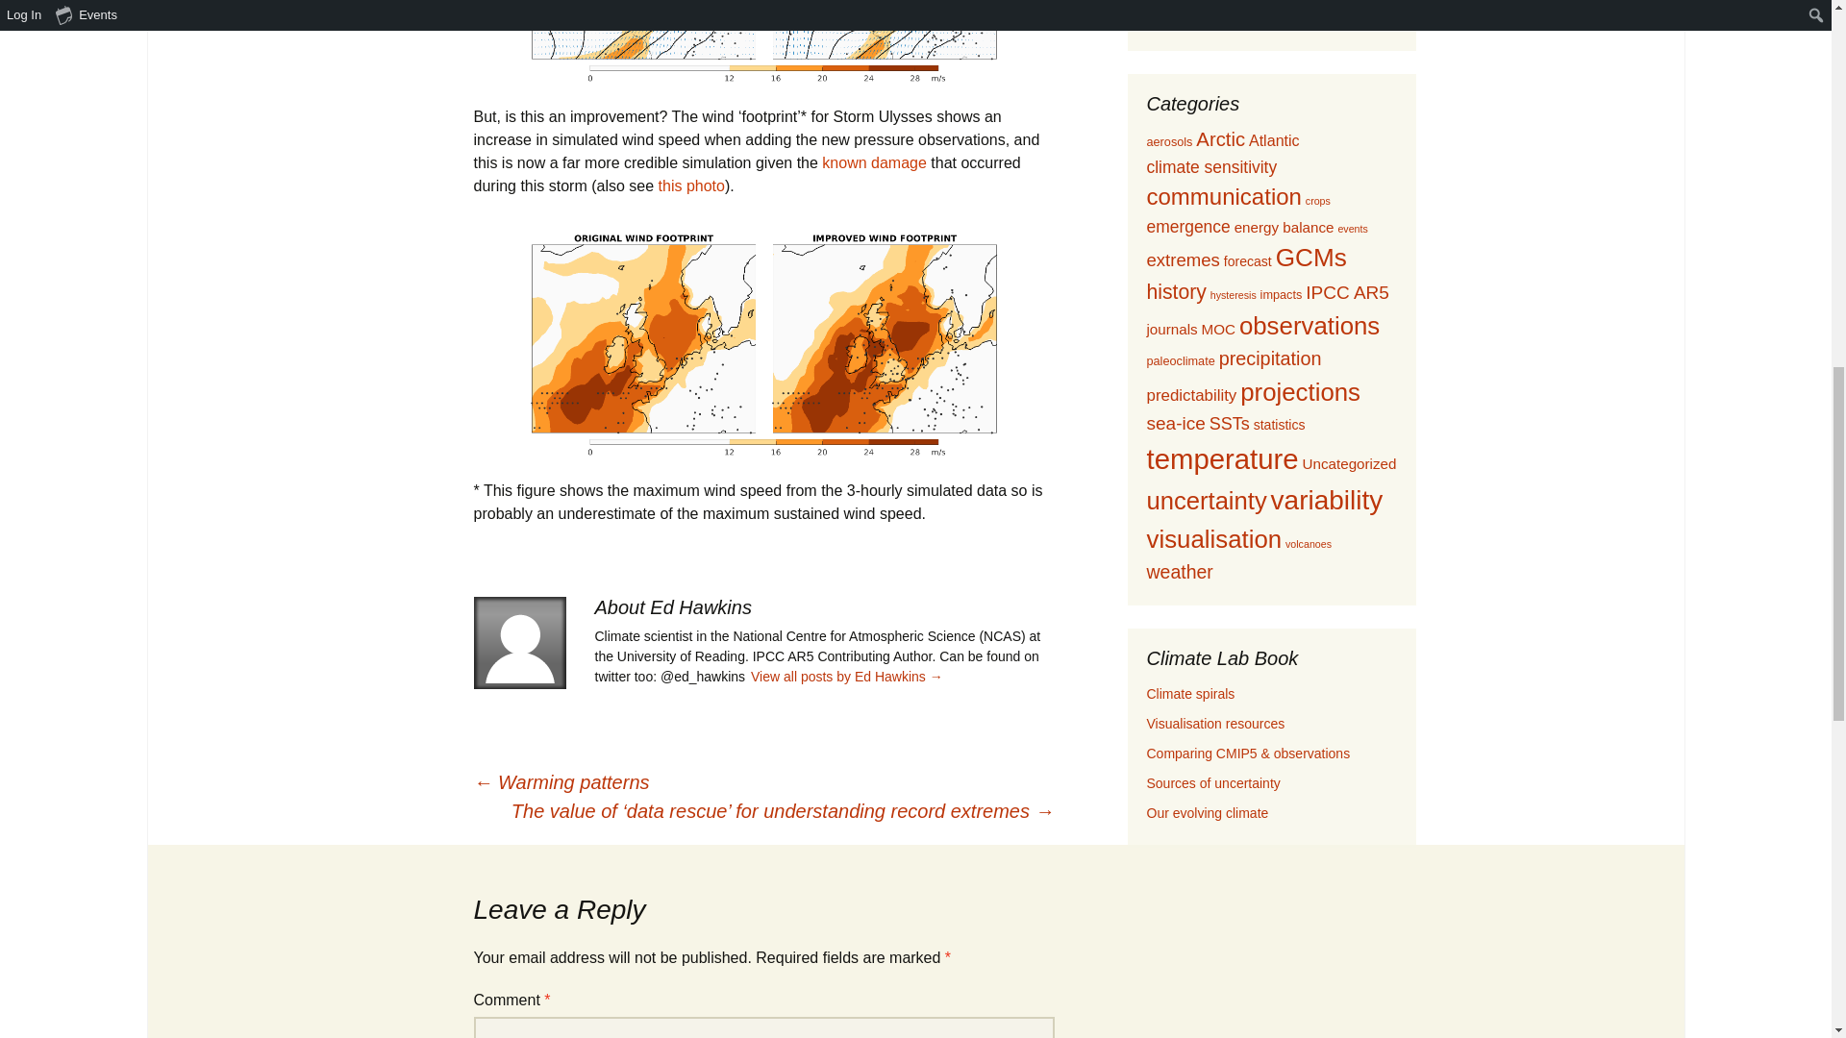 This screenshot has width=1846, height=1038. I want to click on this photo, so click(692, 185).